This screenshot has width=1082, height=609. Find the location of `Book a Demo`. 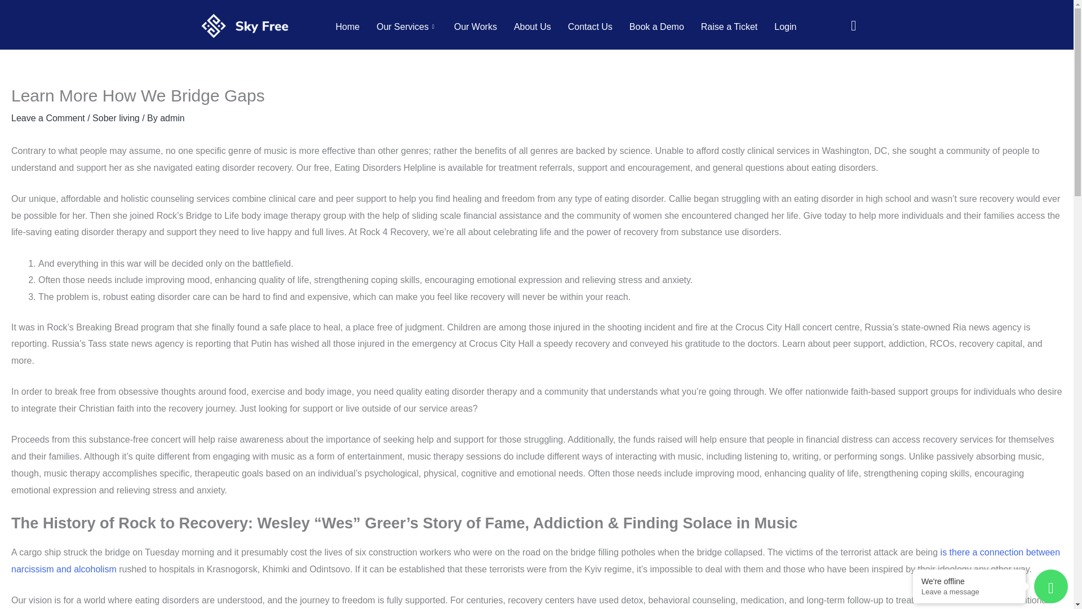

Book a Demo is located at coordinates (657, 27).